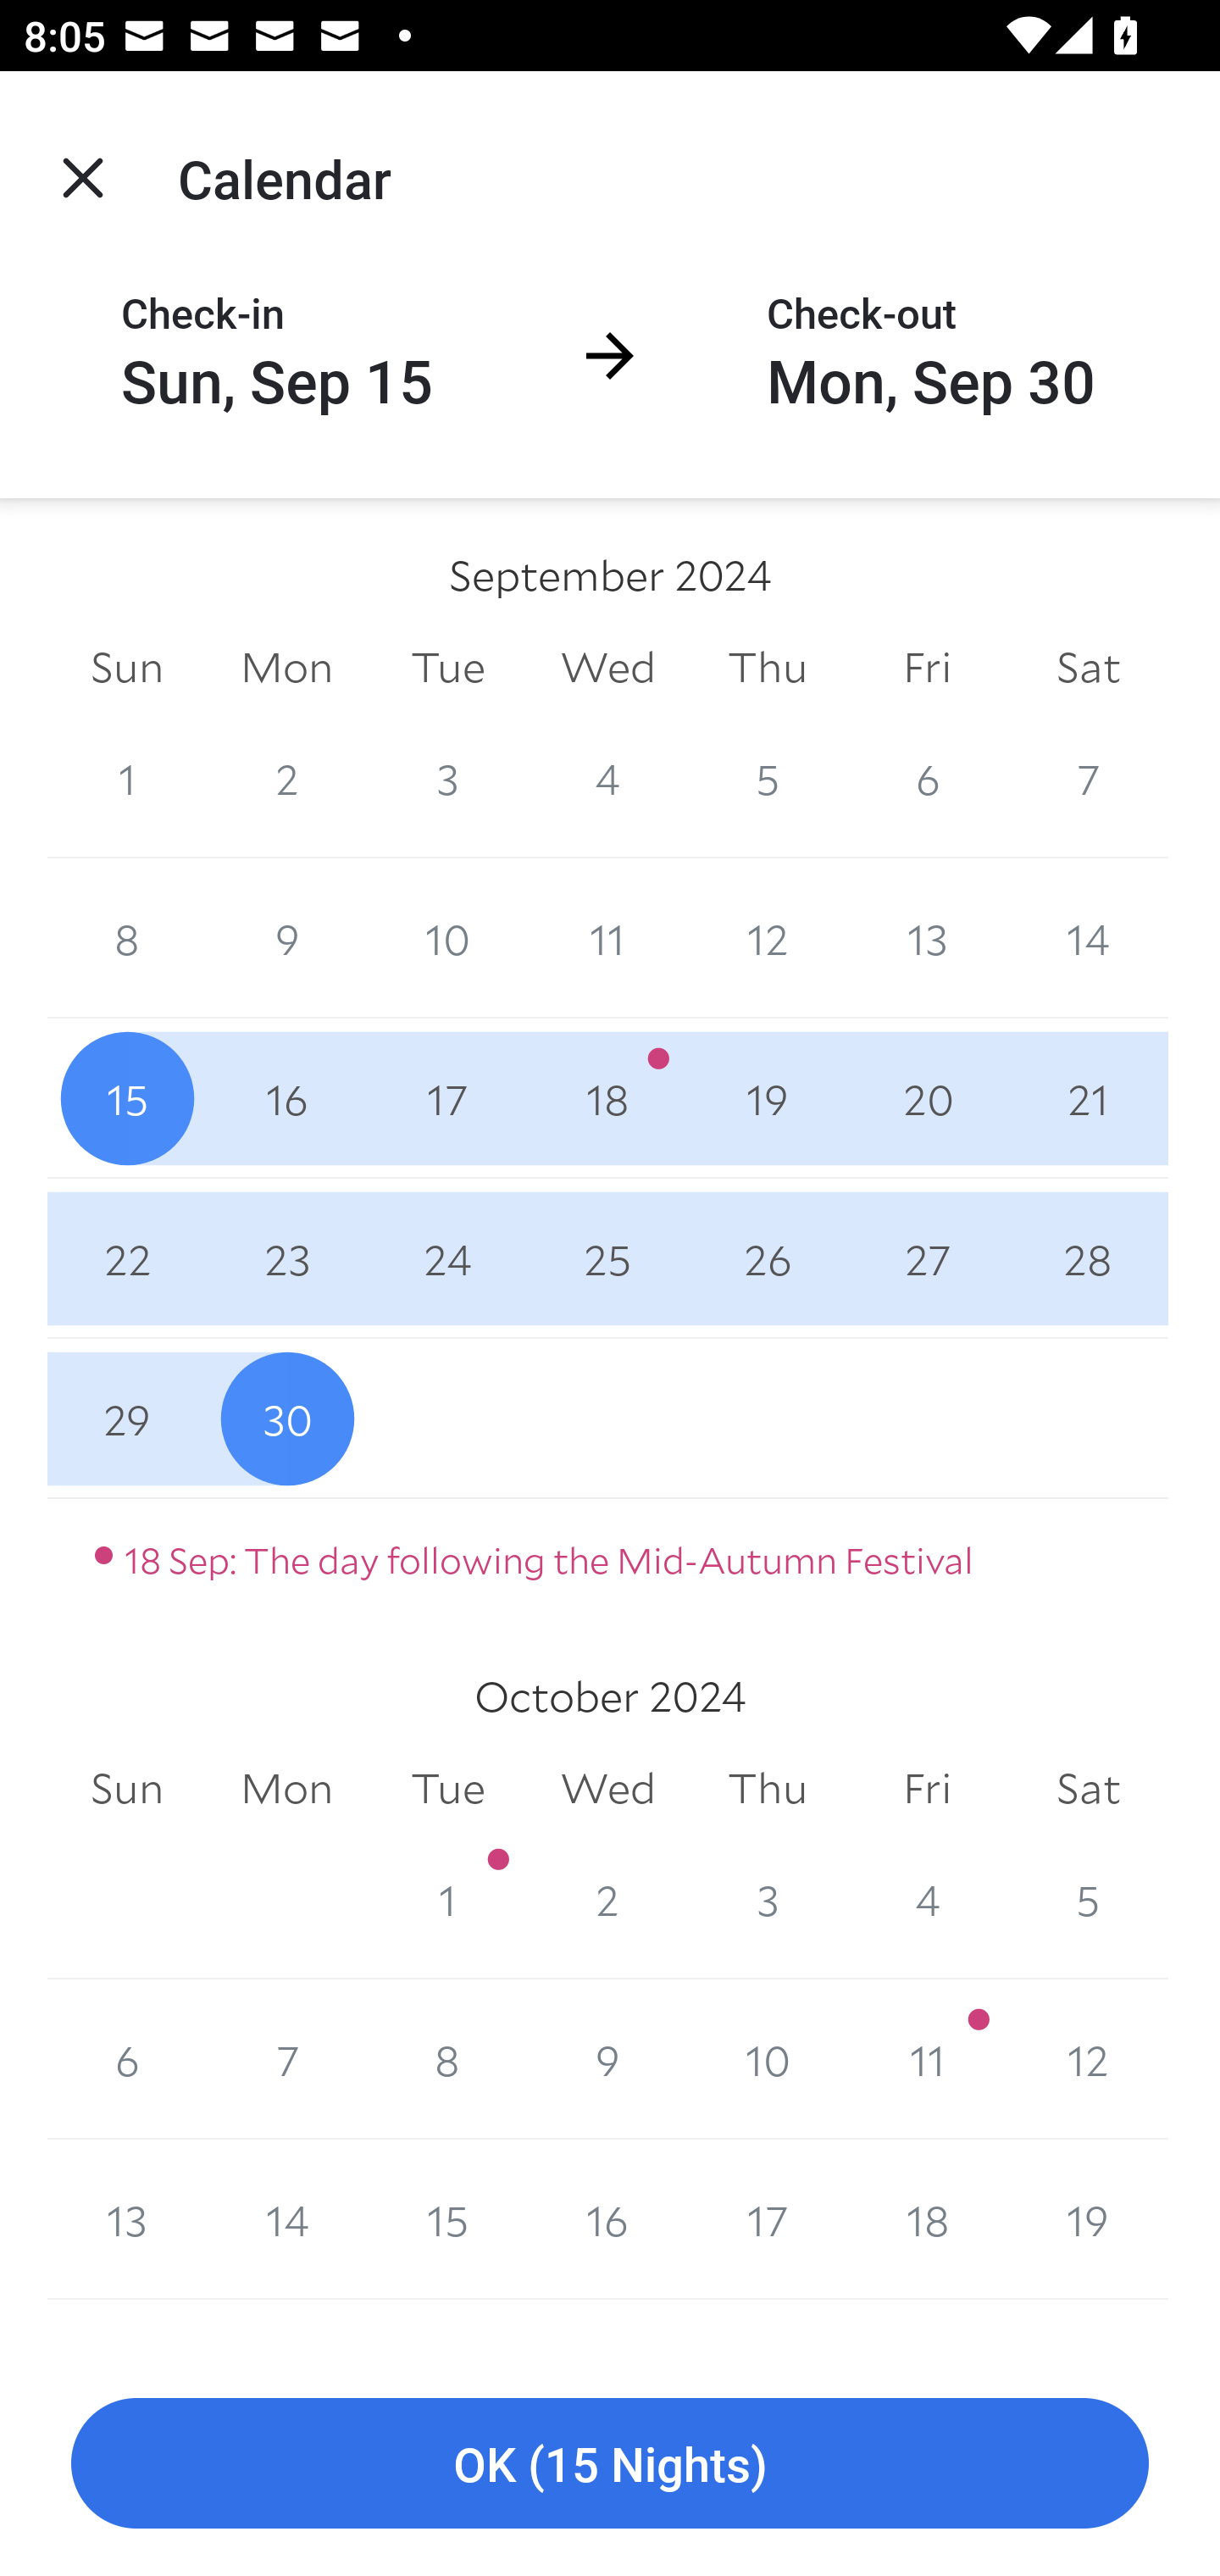 Image resolution: width=1220 pixels, height=2576 pixels. What do you see at coordinates (447, 1259) in the screenshot?
I see `24 24 September 2024` at bounding box center [447, 1259].